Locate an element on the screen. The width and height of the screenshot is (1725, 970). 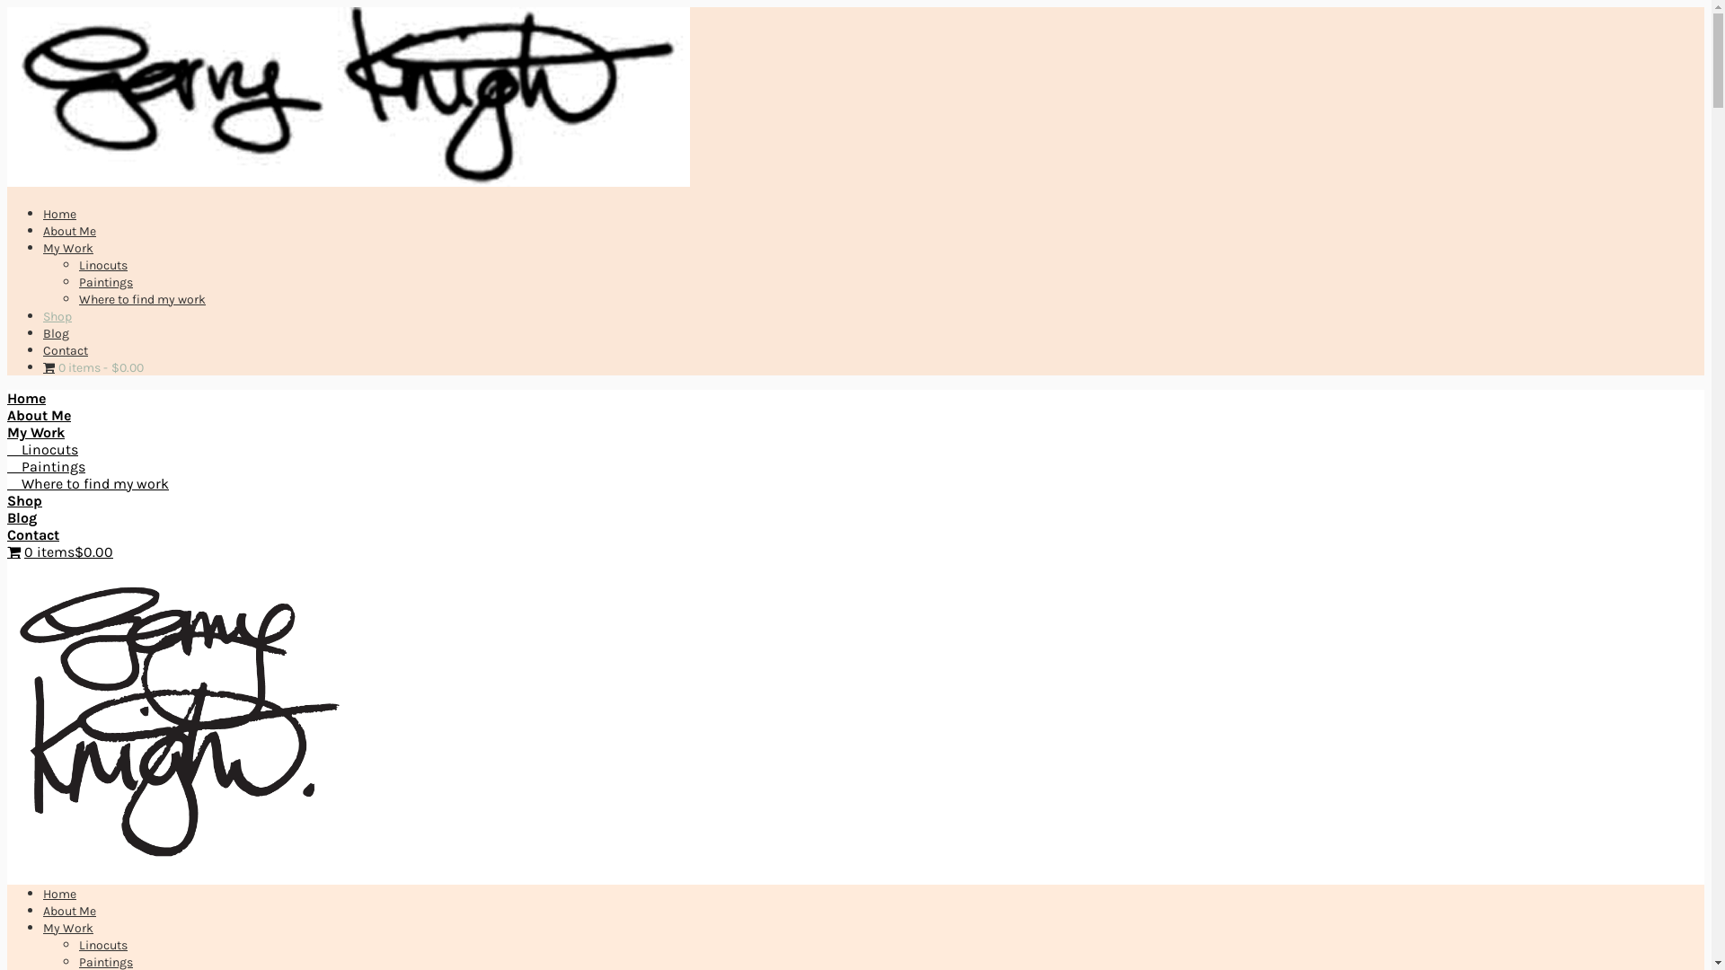
My Work is located at coordinates (36, 433).